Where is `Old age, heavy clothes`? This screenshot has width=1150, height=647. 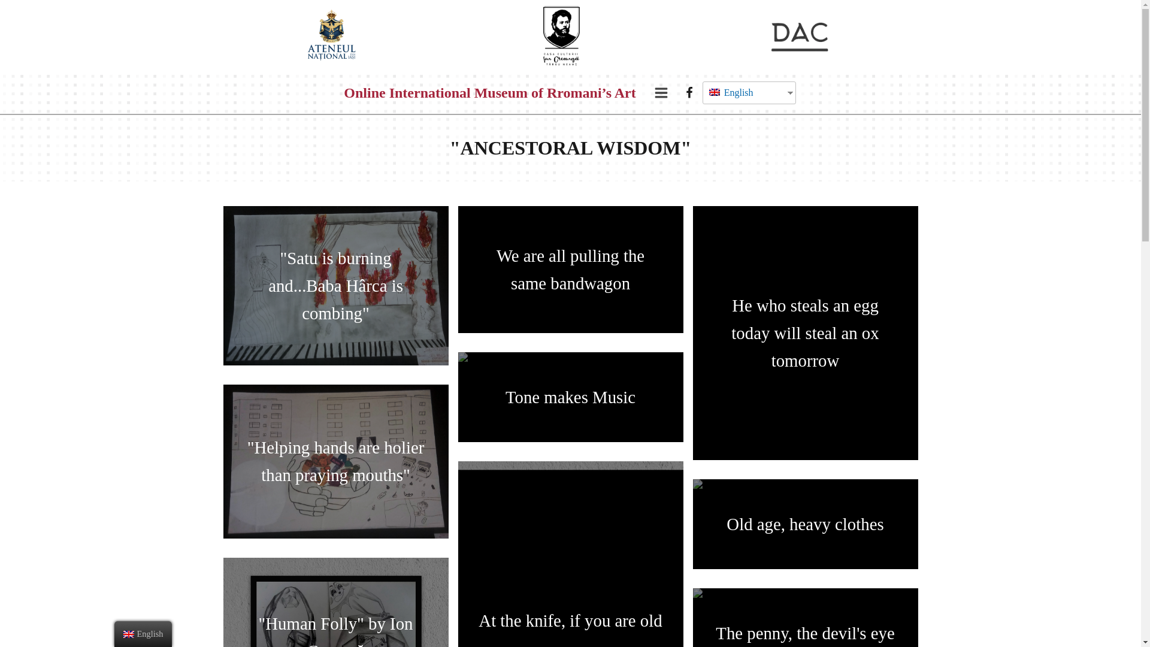
Old age, heavy clothes is located at coordinates (805, 524).